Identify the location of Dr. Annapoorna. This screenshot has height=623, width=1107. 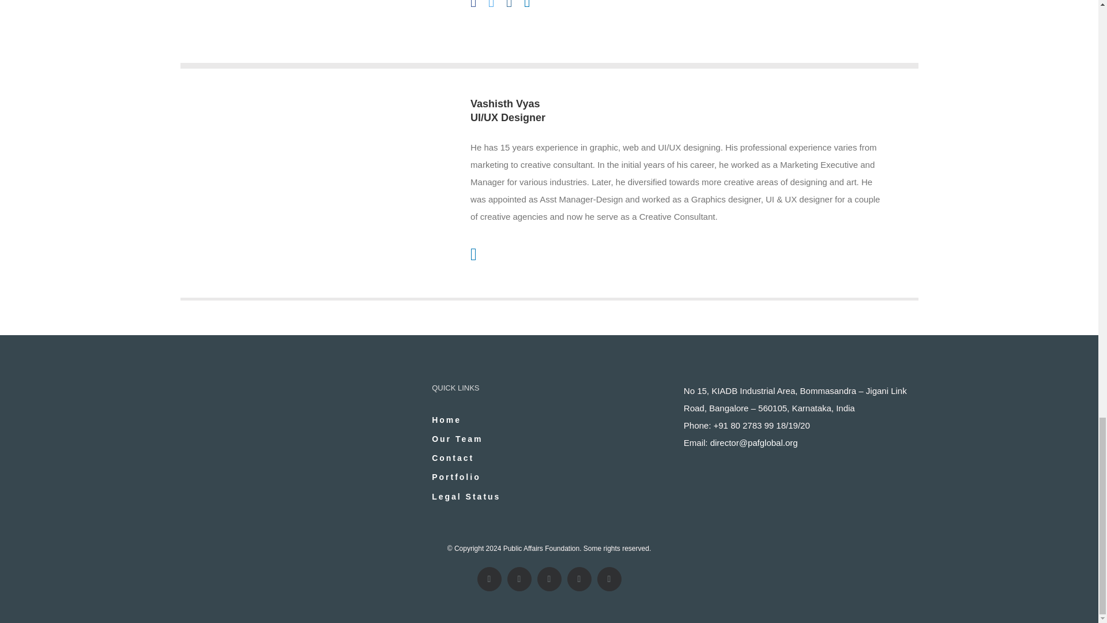
(302, 28).